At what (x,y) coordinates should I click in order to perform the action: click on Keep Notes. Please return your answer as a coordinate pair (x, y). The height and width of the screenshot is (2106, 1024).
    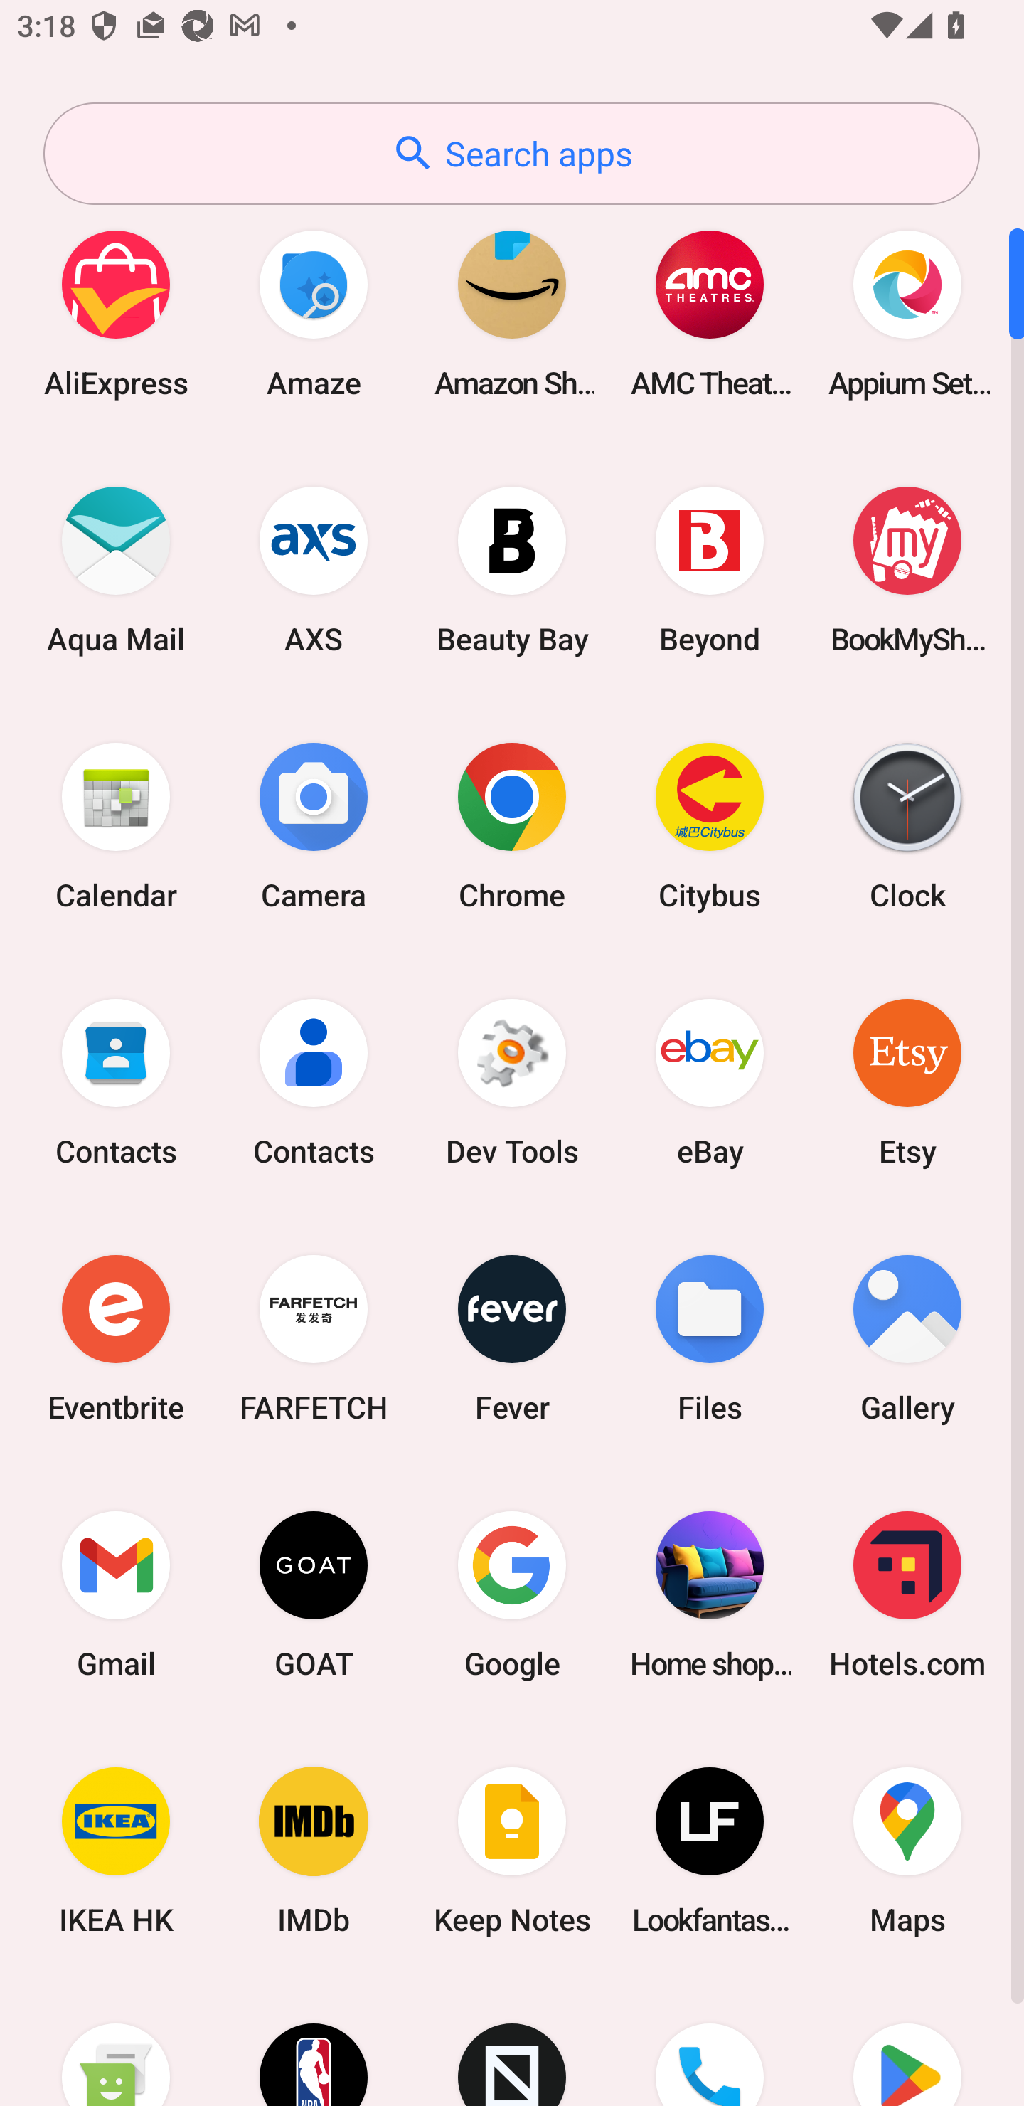
    Looking at the image, I should click on (512, 1851).